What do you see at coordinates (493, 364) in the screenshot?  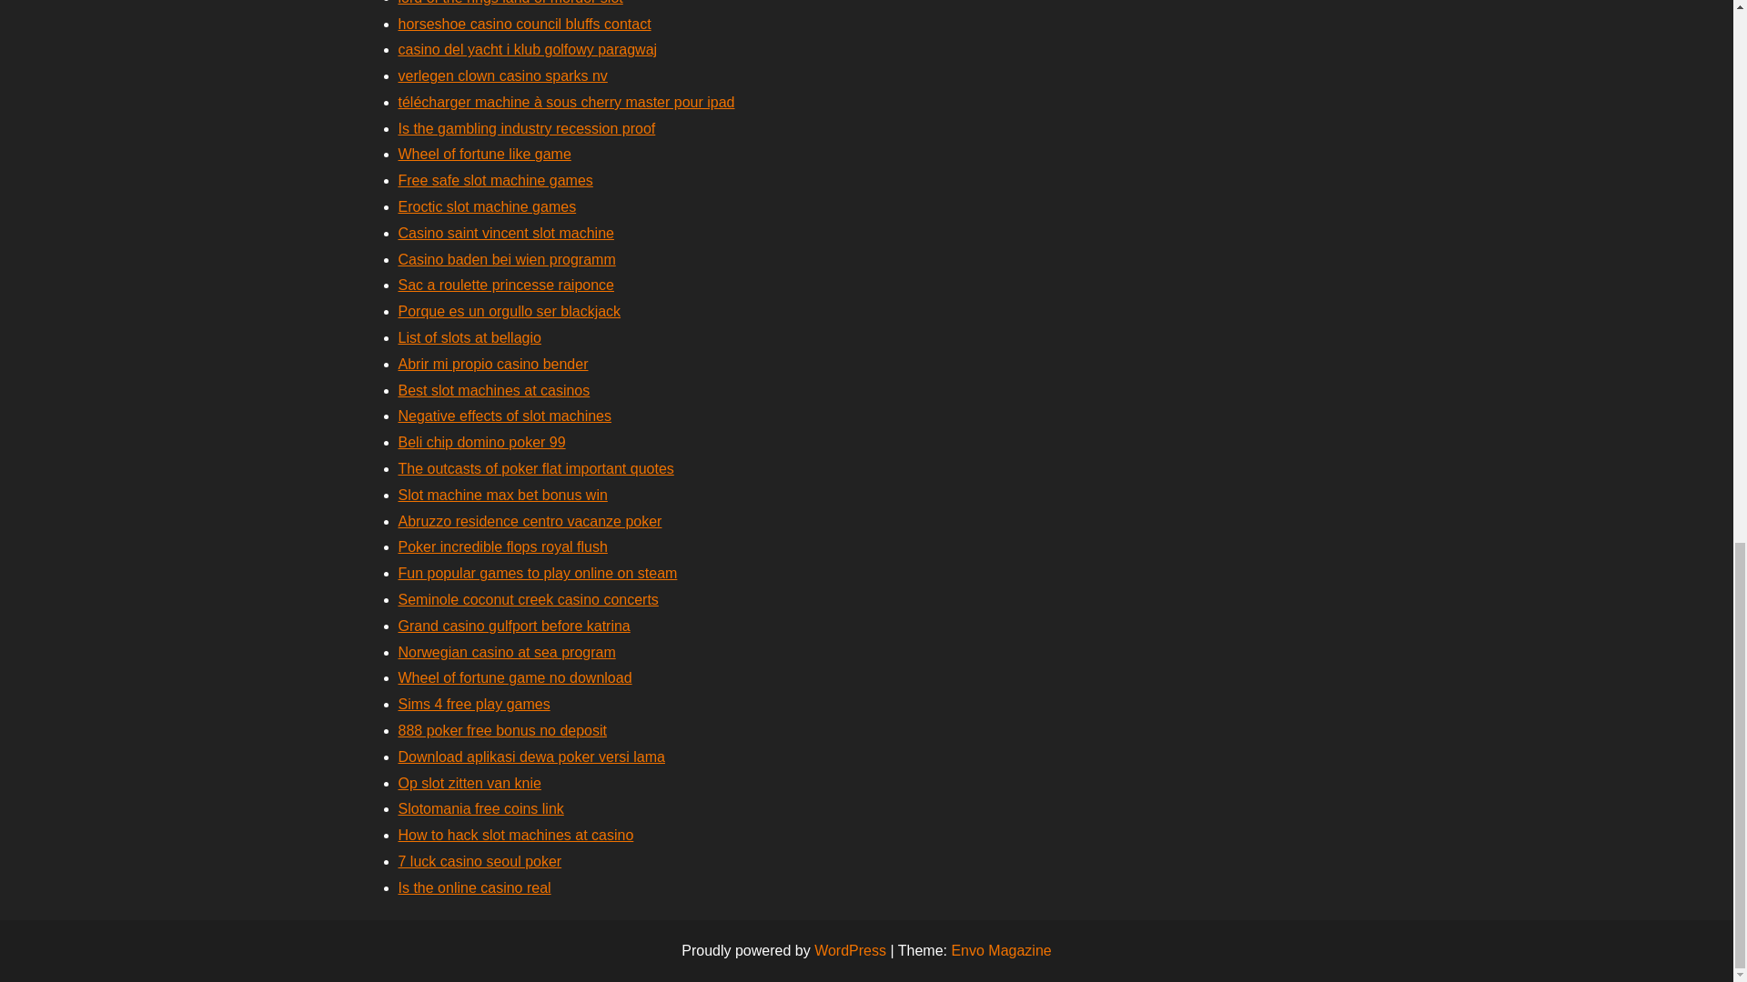 I see `Abrir mi propio casino bender` at bounding box center [493, 364].